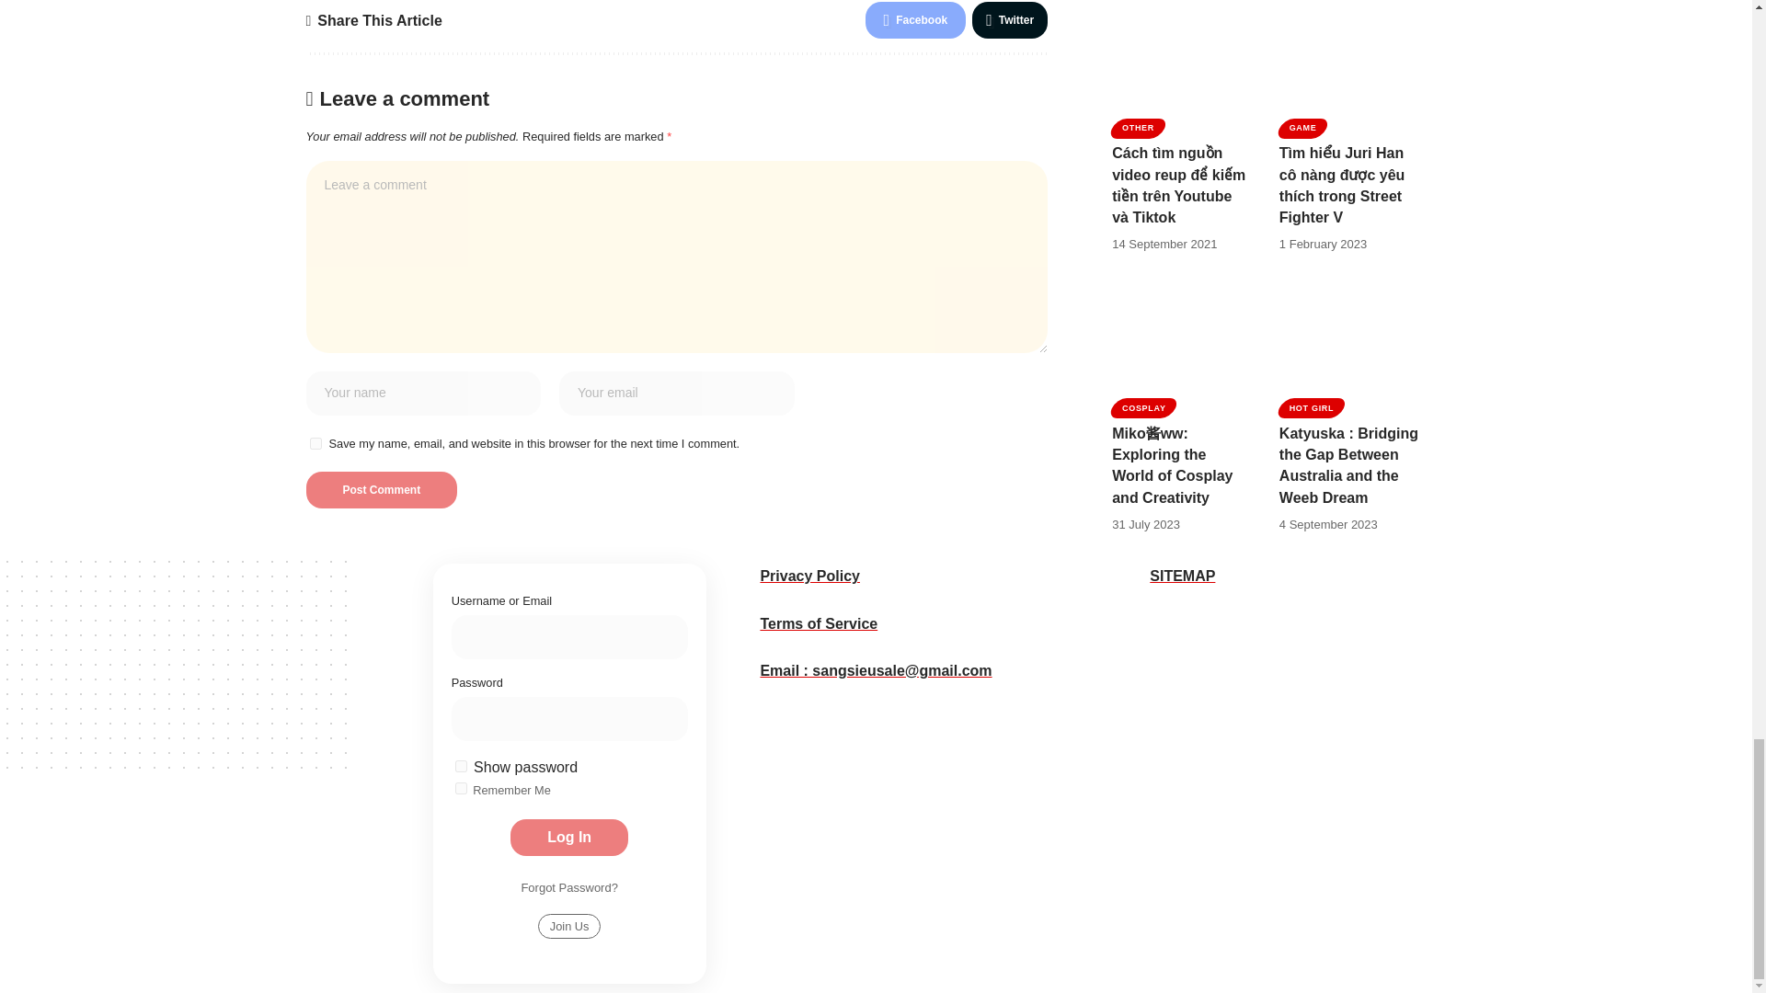  I want to click on on, so click(738, 607).